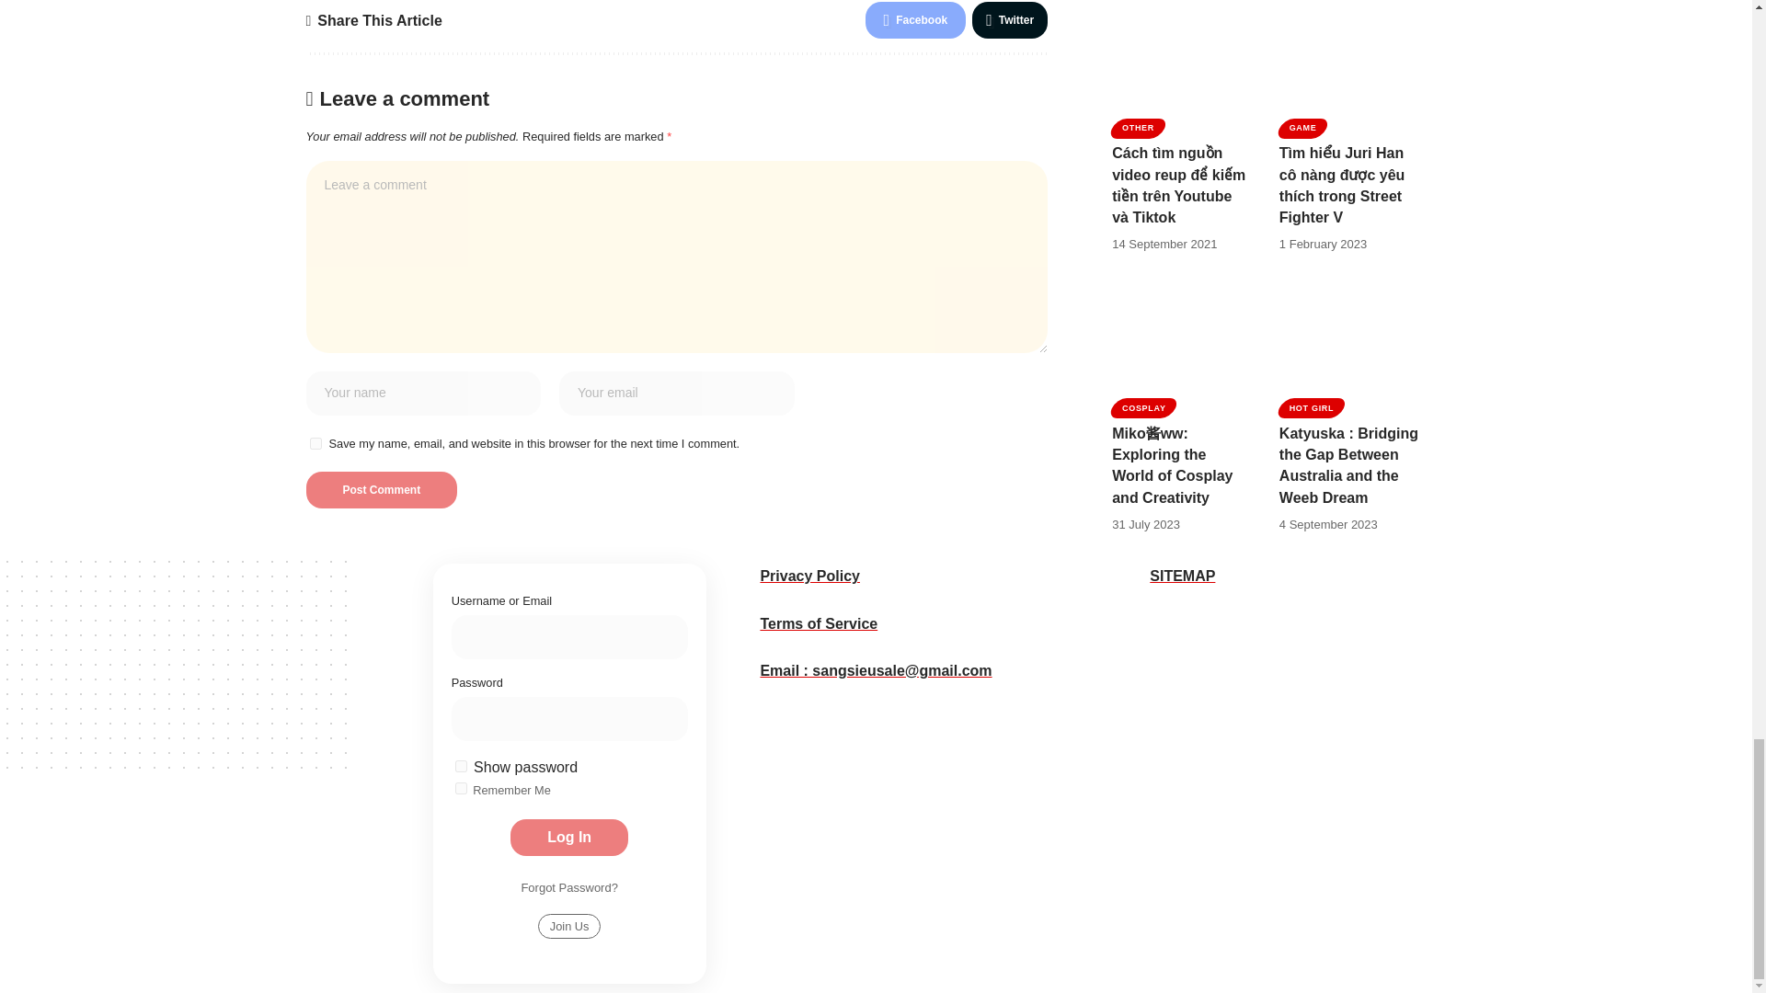  I want to click on on, so click(738, 607).